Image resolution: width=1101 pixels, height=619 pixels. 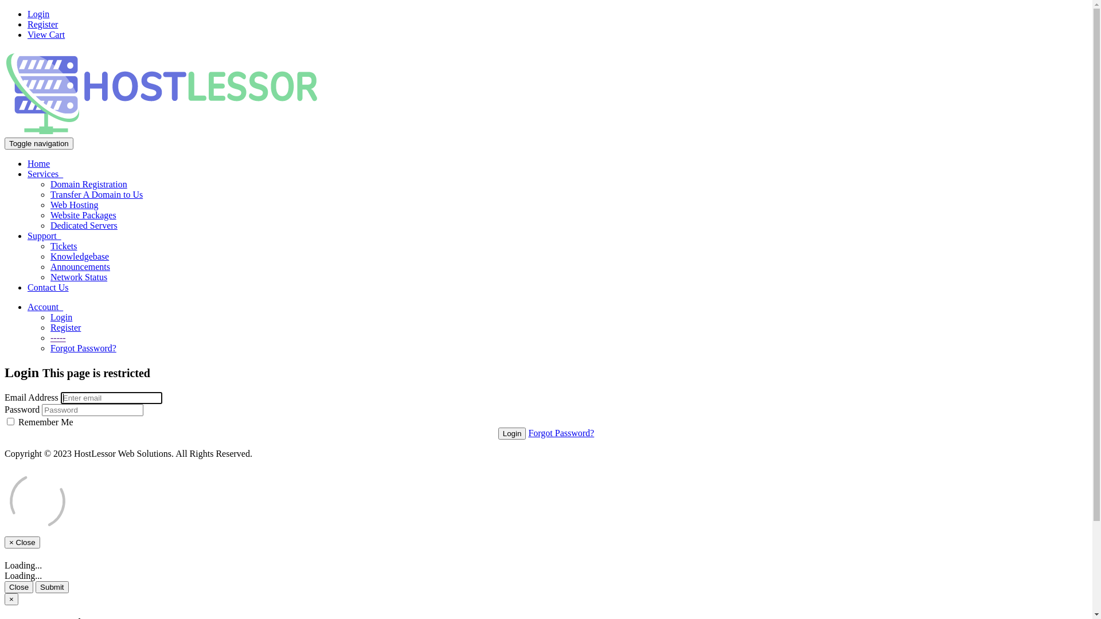 I want to click on Login, so click(x=513, y=433).